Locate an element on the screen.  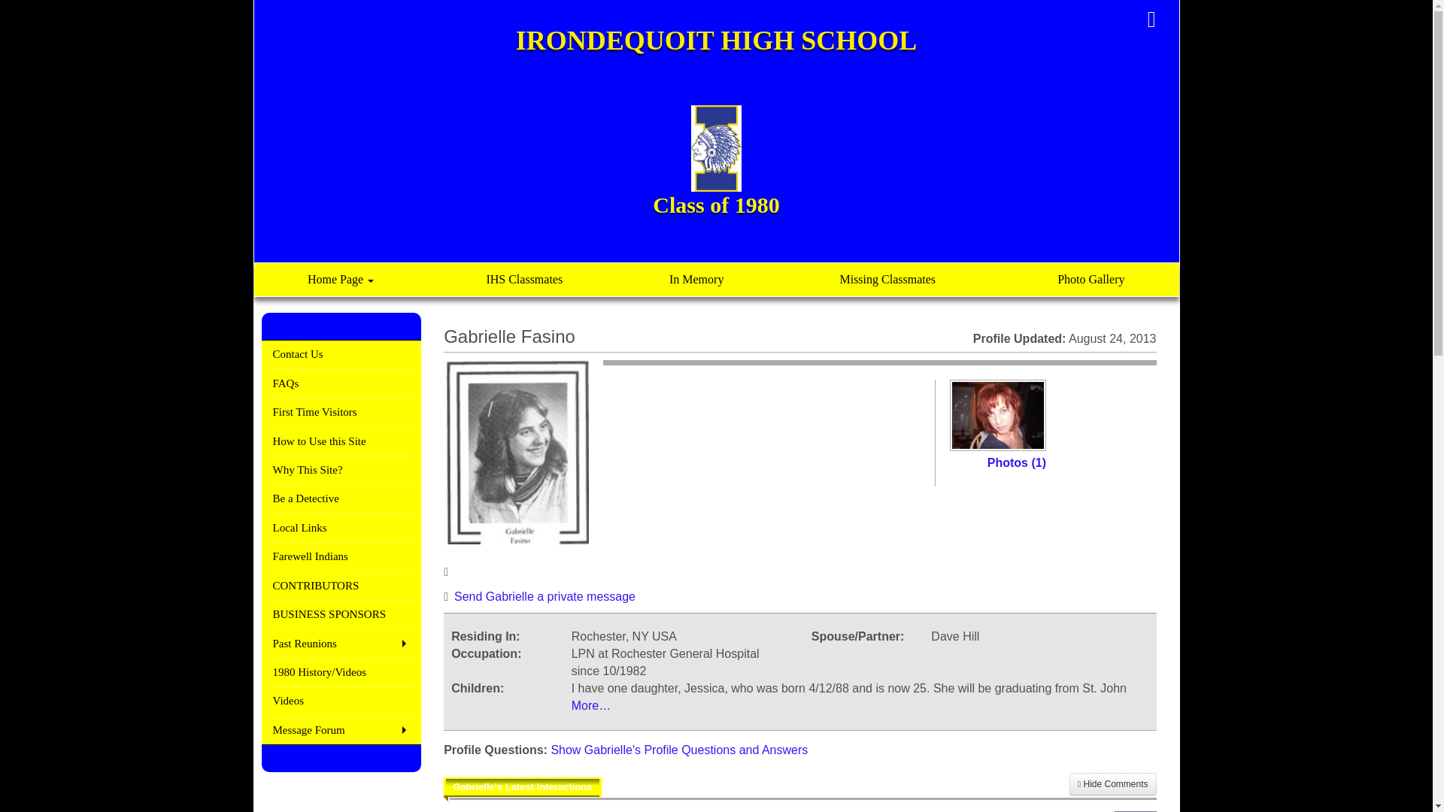
FAQs is located at coordinates (341, 383).